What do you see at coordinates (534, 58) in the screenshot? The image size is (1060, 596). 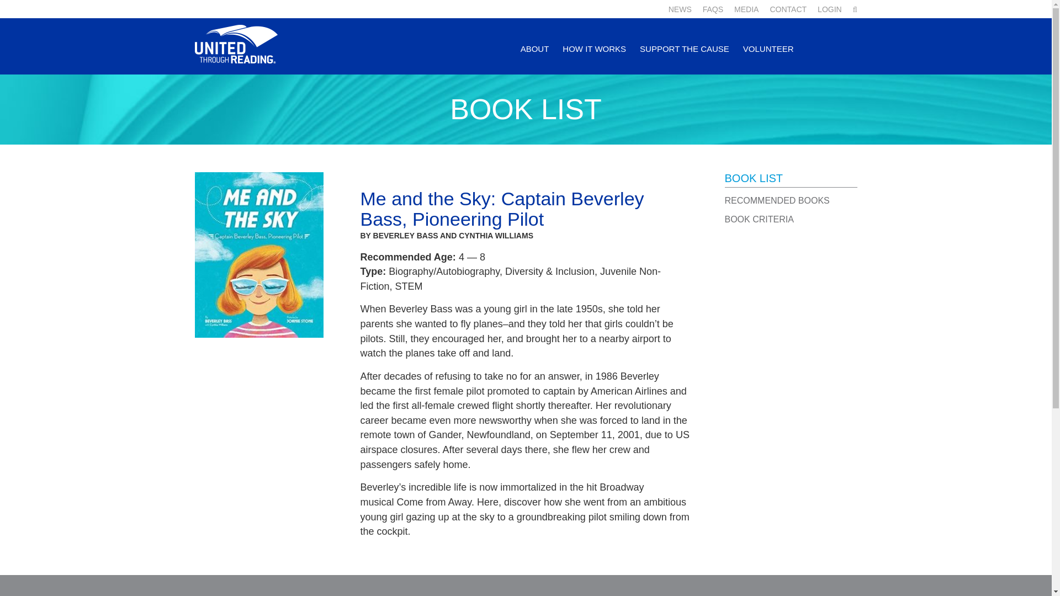 I see `ABOUT` at bounding box center [534, 58].